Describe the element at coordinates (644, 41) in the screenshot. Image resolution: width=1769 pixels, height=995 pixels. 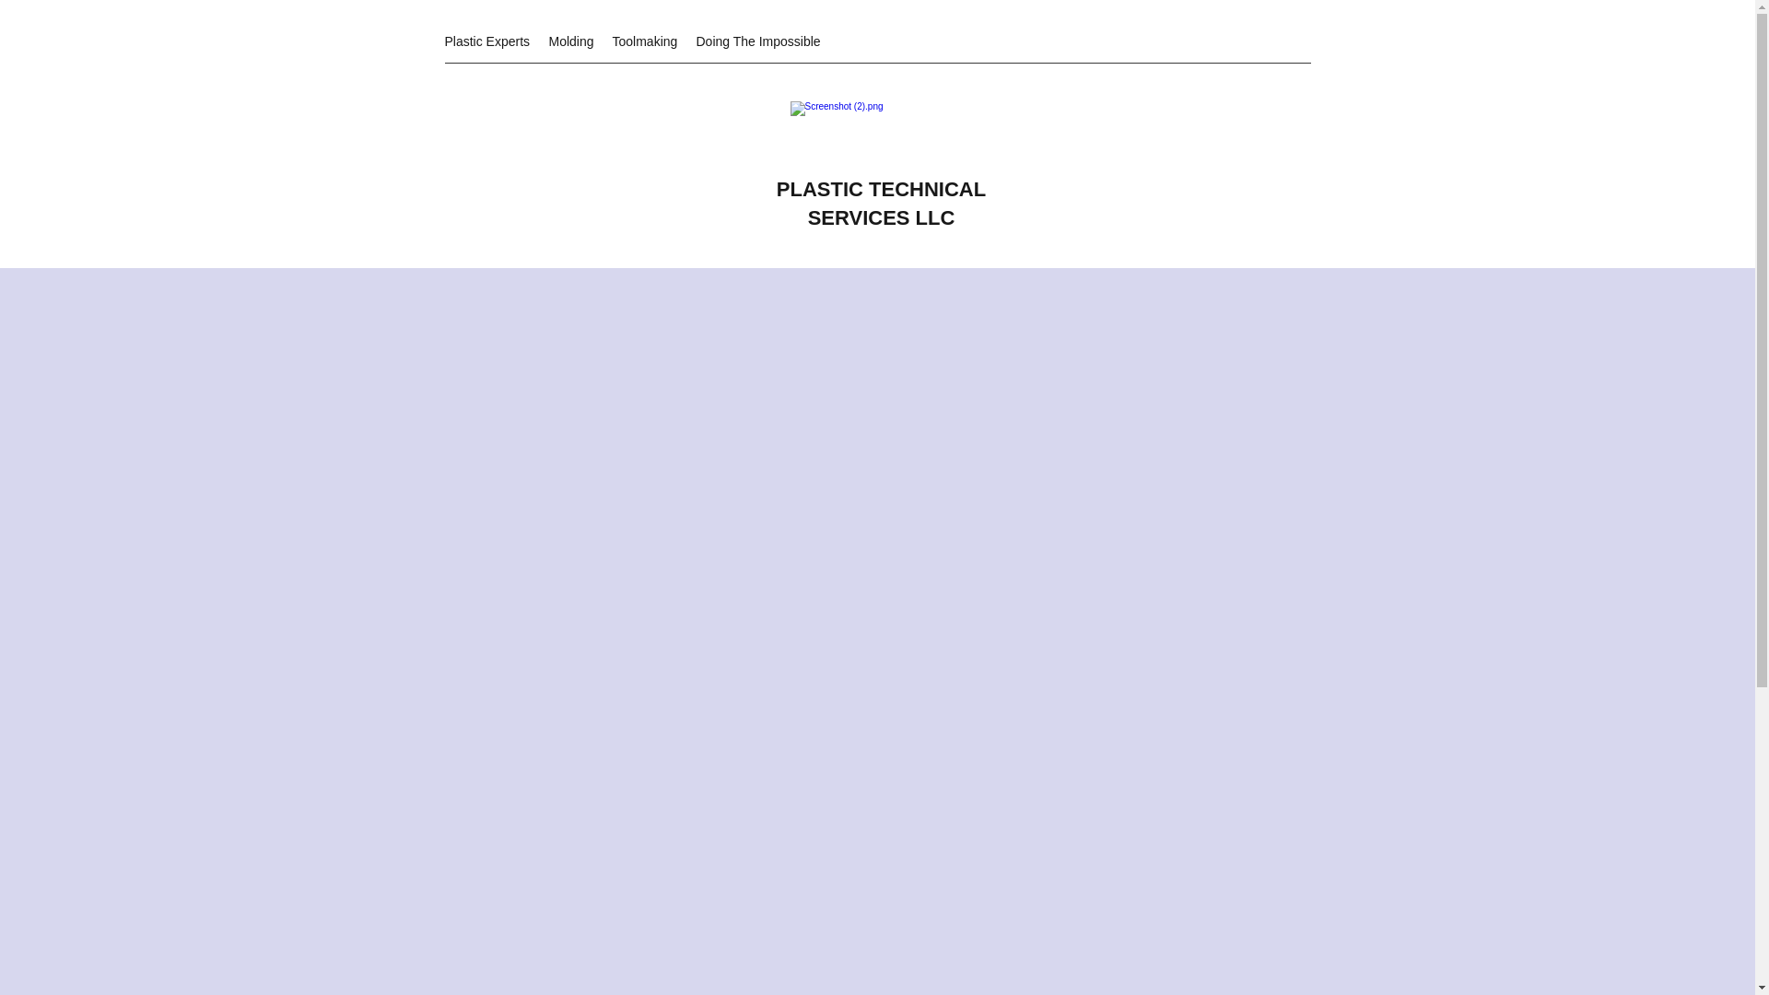
I see `Toolmaking` at that location.